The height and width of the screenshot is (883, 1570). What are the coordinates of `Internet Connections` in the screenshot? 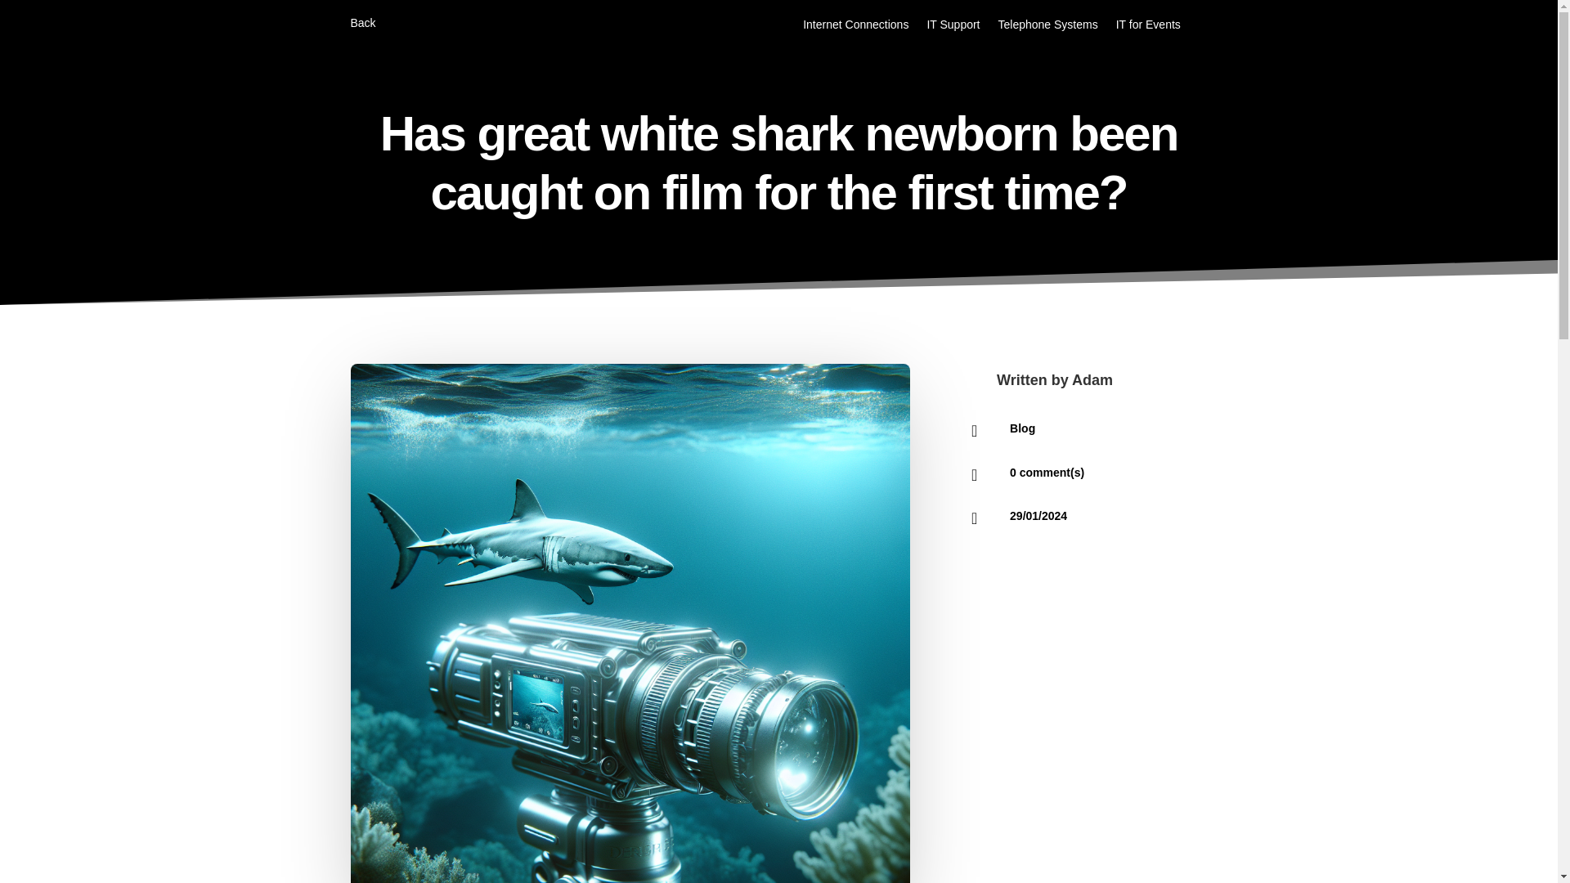 It's located at (855, 28).